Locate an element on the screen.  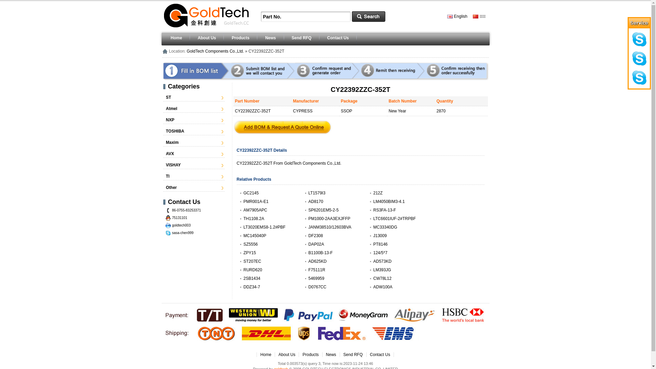
ADW100A is located at coordinates (383, 287).